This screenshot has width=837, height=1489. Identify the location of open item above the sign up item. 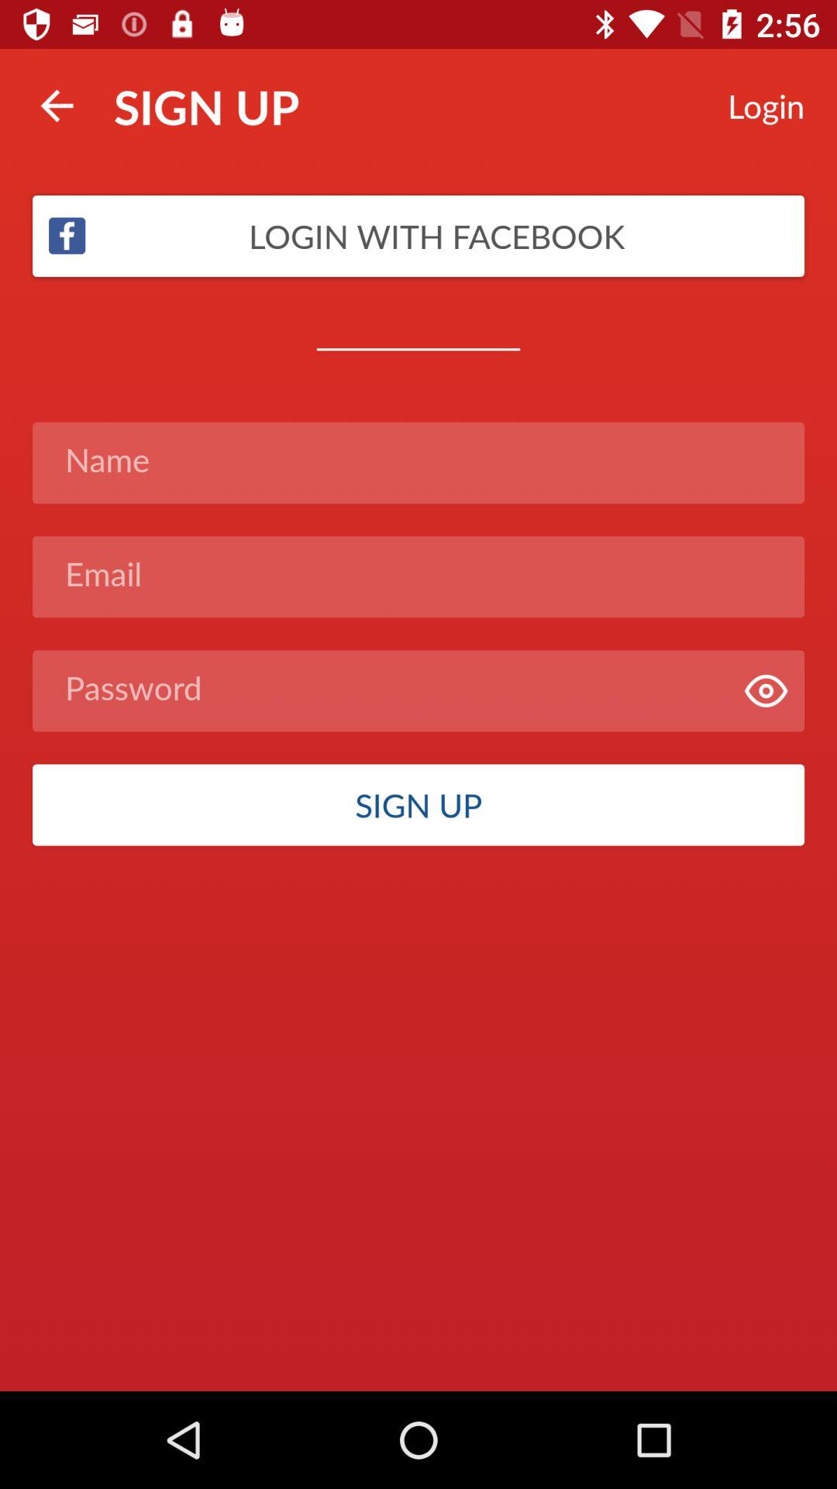
(418, 690).